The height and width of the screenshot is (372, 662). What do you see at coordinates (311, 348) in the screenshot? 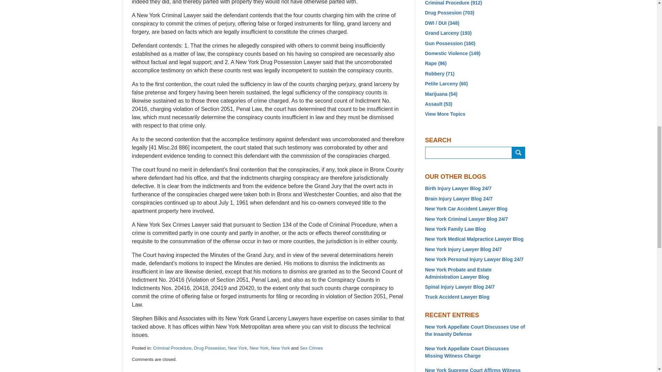
I see `View all posts in Sex Crimes` at bounding box center [311, 348].